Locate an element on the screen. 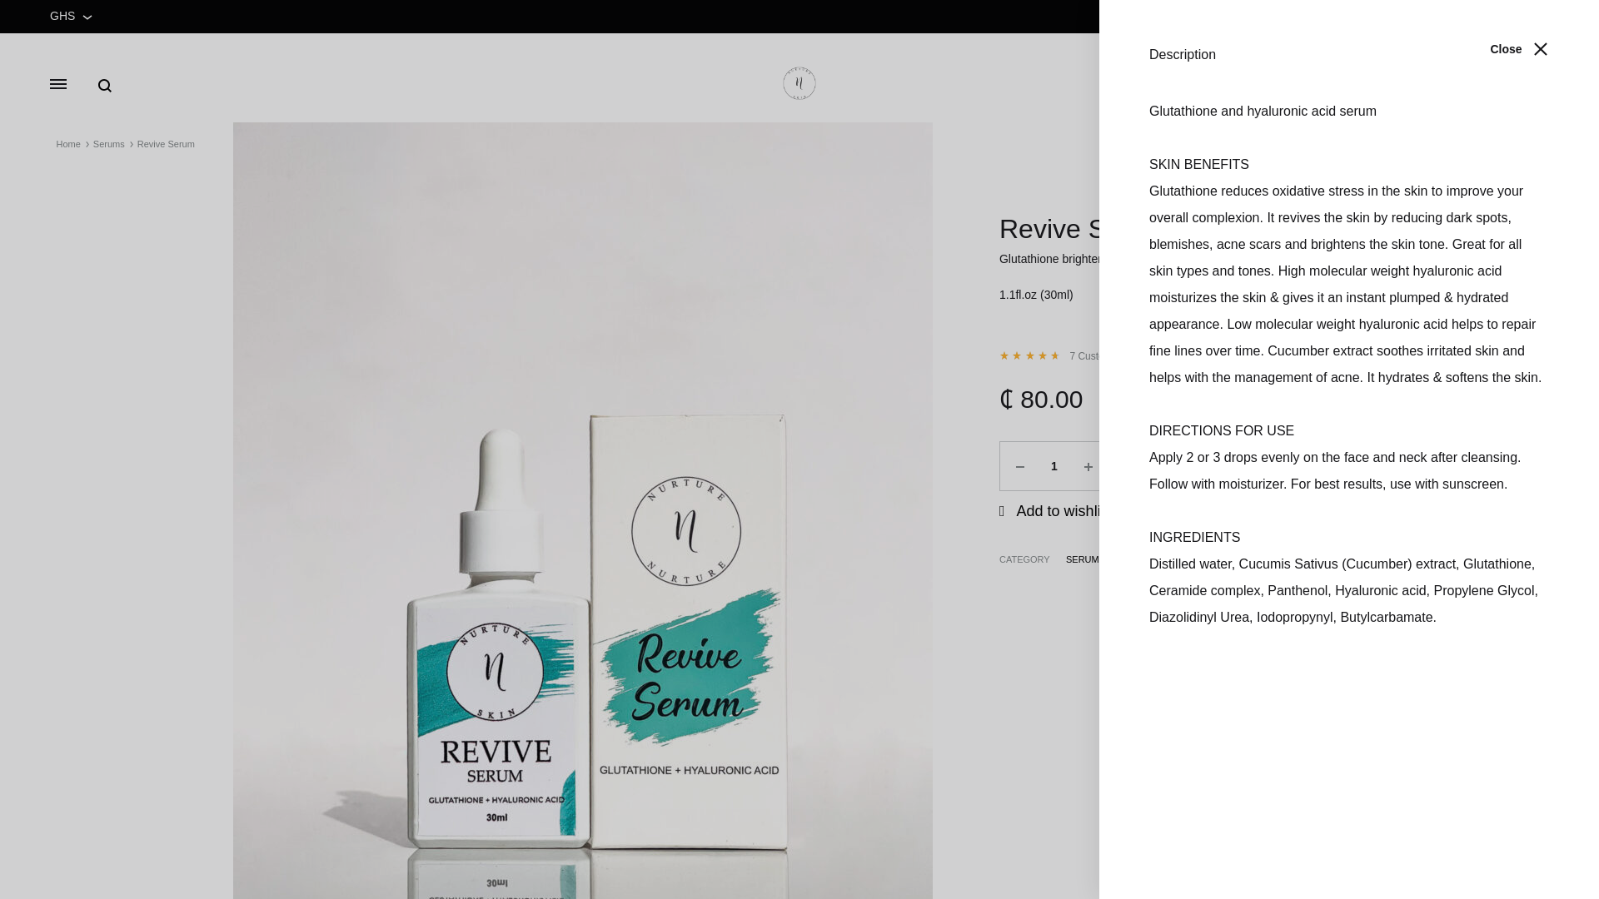  NEXT is located at coordinates (1530, 145).